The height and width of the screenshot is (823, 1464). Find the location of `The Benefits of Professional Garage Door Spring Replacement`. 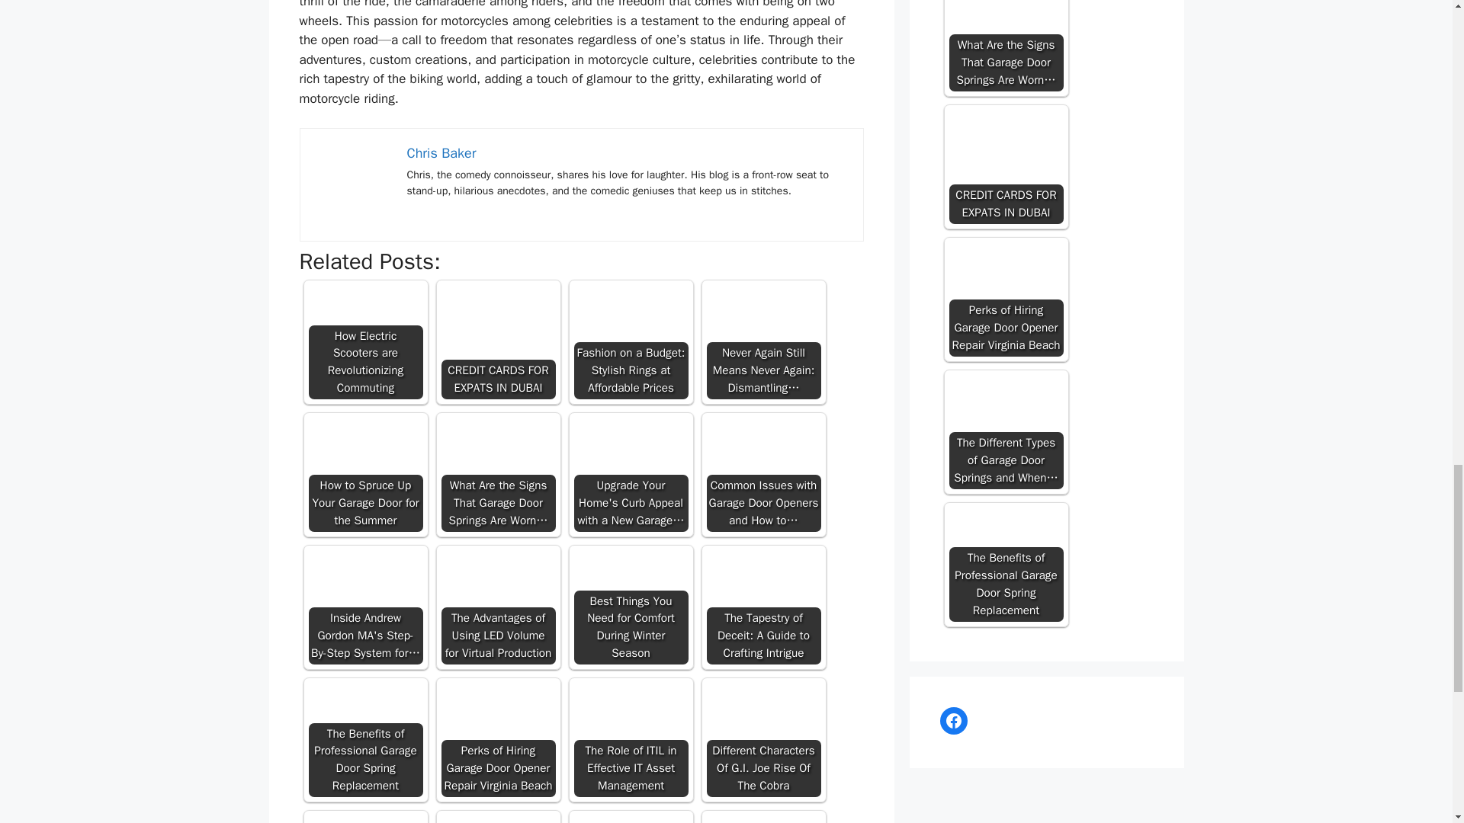

The Benefits of Professional Garage Door Spring Replacement is located at coordinates (364, 725).